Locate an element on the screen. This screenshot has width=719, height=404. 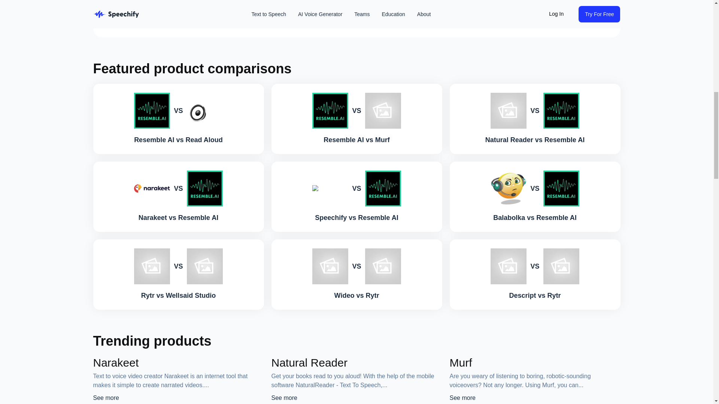
Narakeet vs Resemble AI is located at coordinates (178, 218).